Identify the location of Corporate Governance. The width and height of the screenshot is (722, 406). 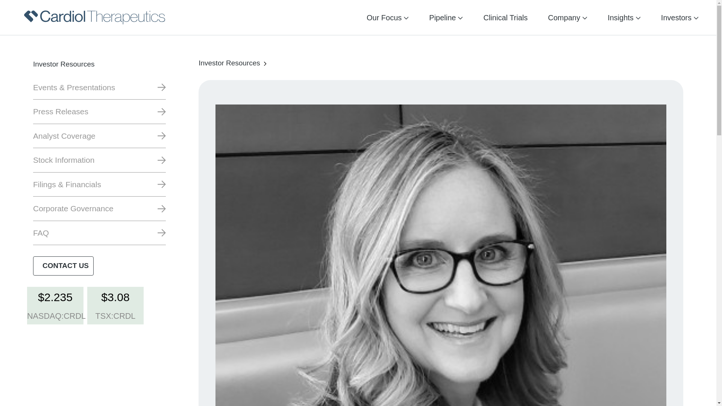
(99, 208).